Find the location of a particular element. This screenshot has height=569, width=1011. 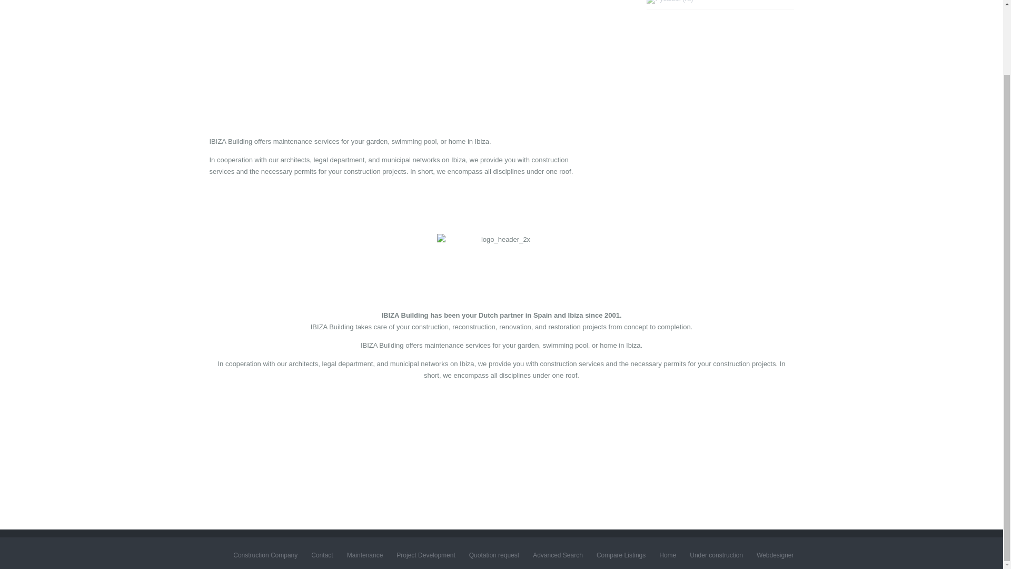

Project Development is located at coordinates (425, 555).